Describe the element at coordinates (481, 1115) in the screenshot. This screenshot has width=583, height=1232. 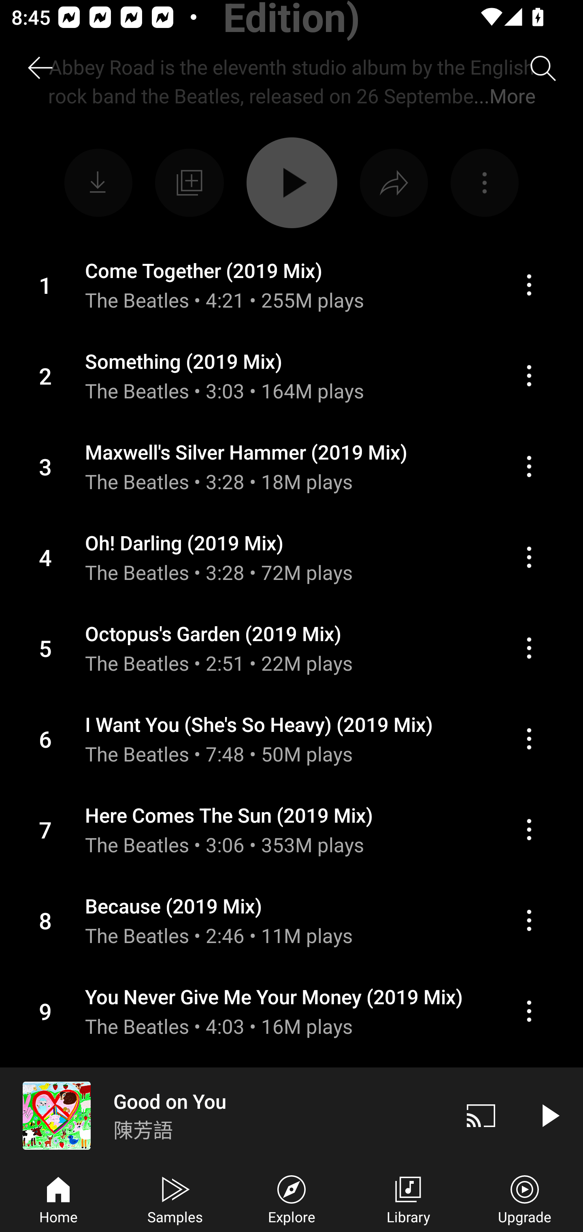
I see `Cast. Disconnected` at that location.